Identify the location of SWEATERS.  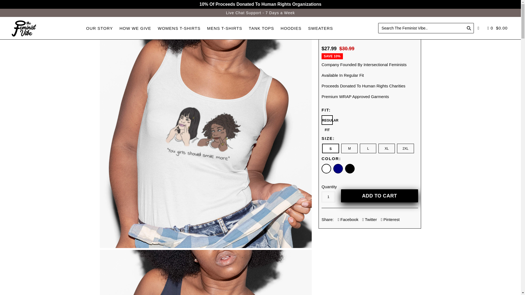
(320, 28).